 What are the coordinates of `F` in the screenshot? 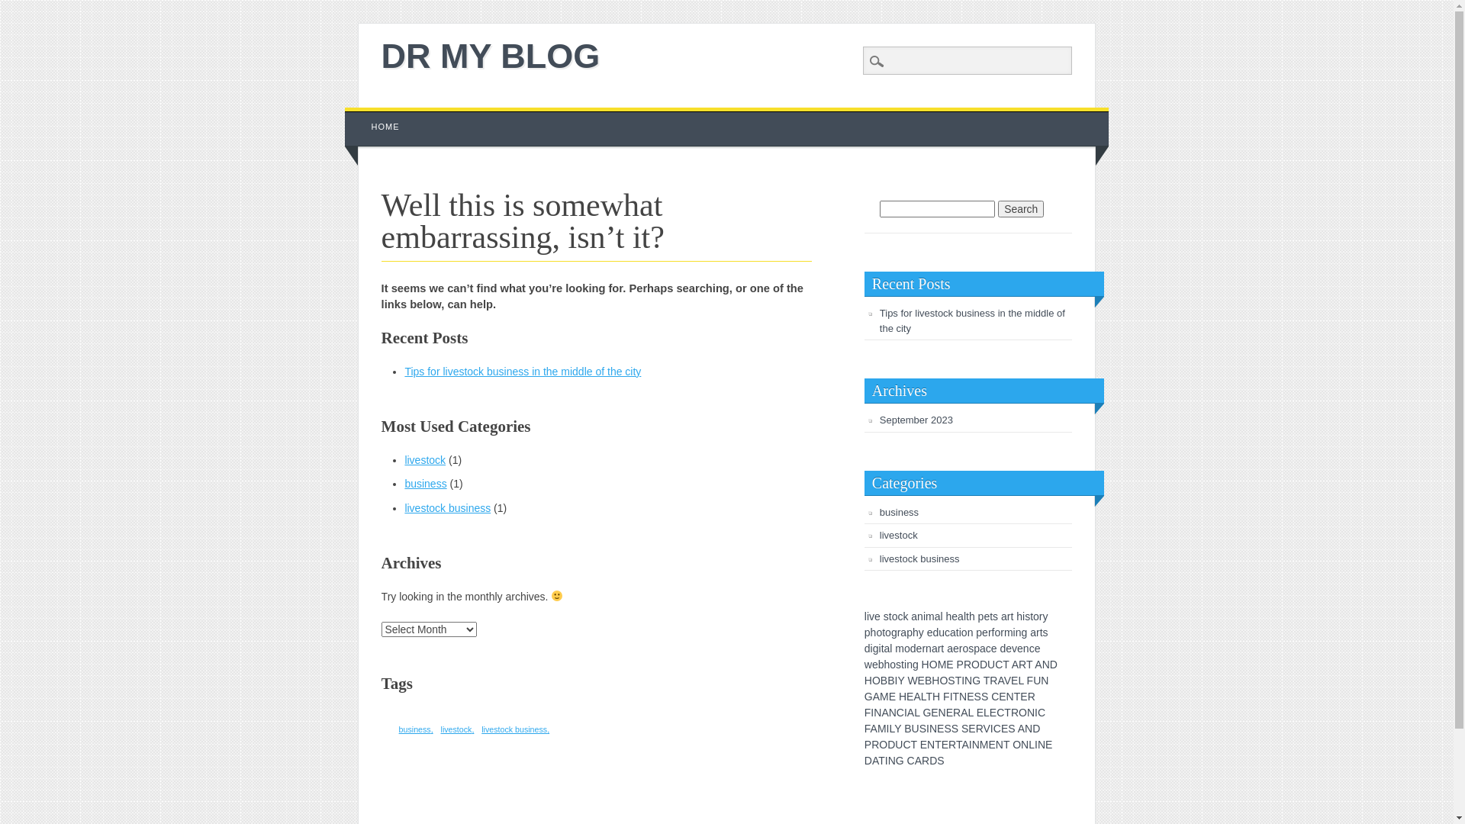 It's located at (1030, 681).